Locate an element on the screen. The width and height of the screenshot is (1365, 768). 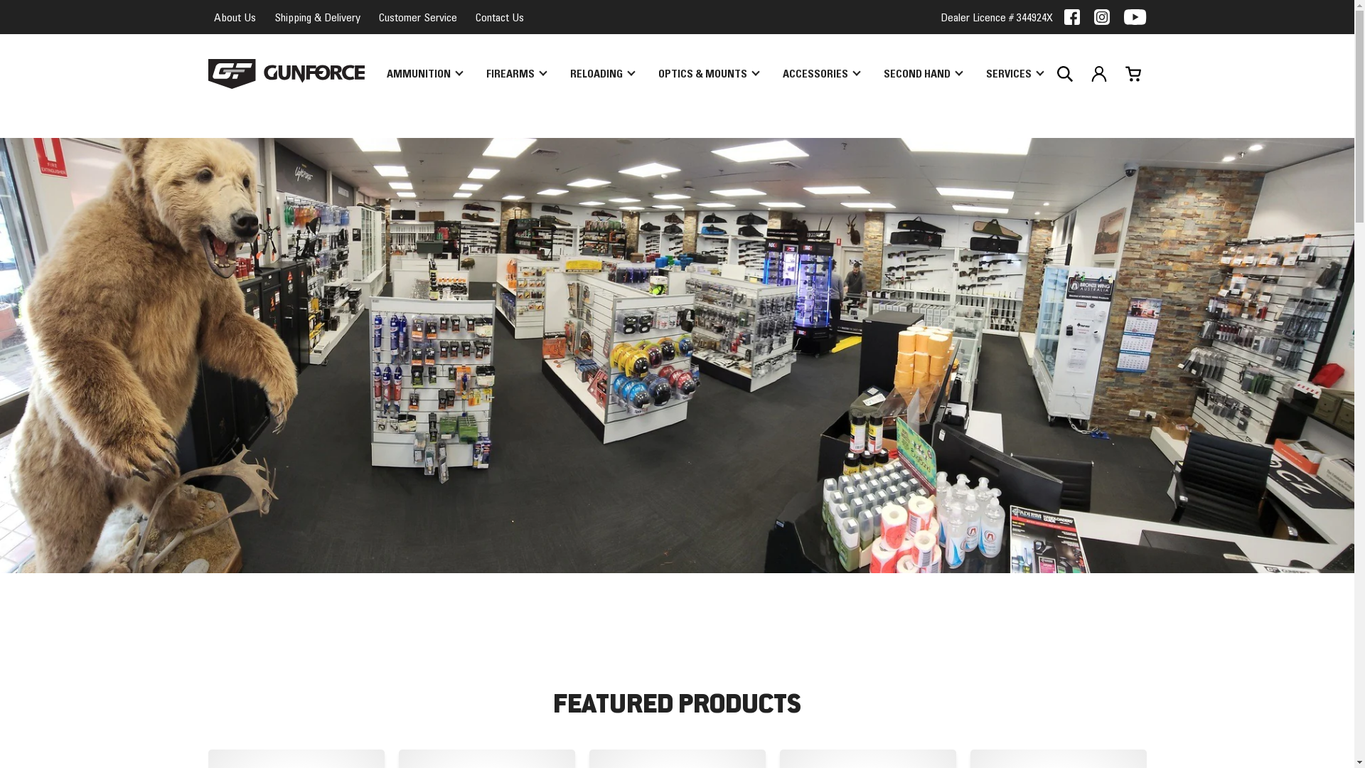
SERVICES is located at coordinates (1014, 74).